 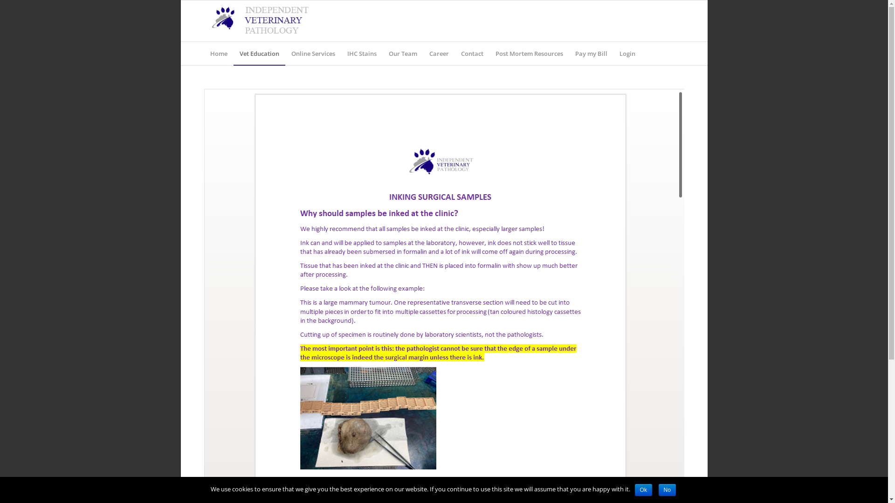 What do you see at coordinates (362, 54) in the screenshot?
I see `IHC Stains` at bounding box center [362, 54].